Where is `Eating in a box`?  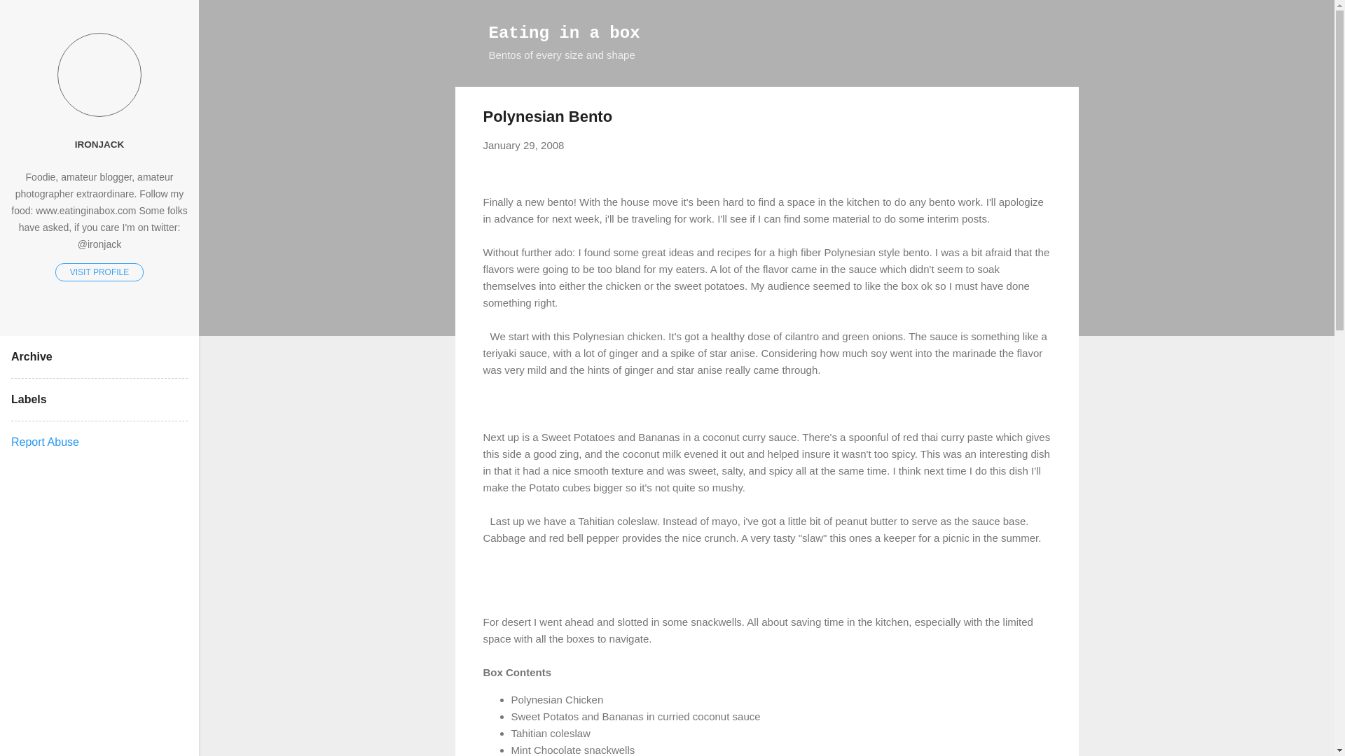 Eating in a box is located at coordinates (565, 32).